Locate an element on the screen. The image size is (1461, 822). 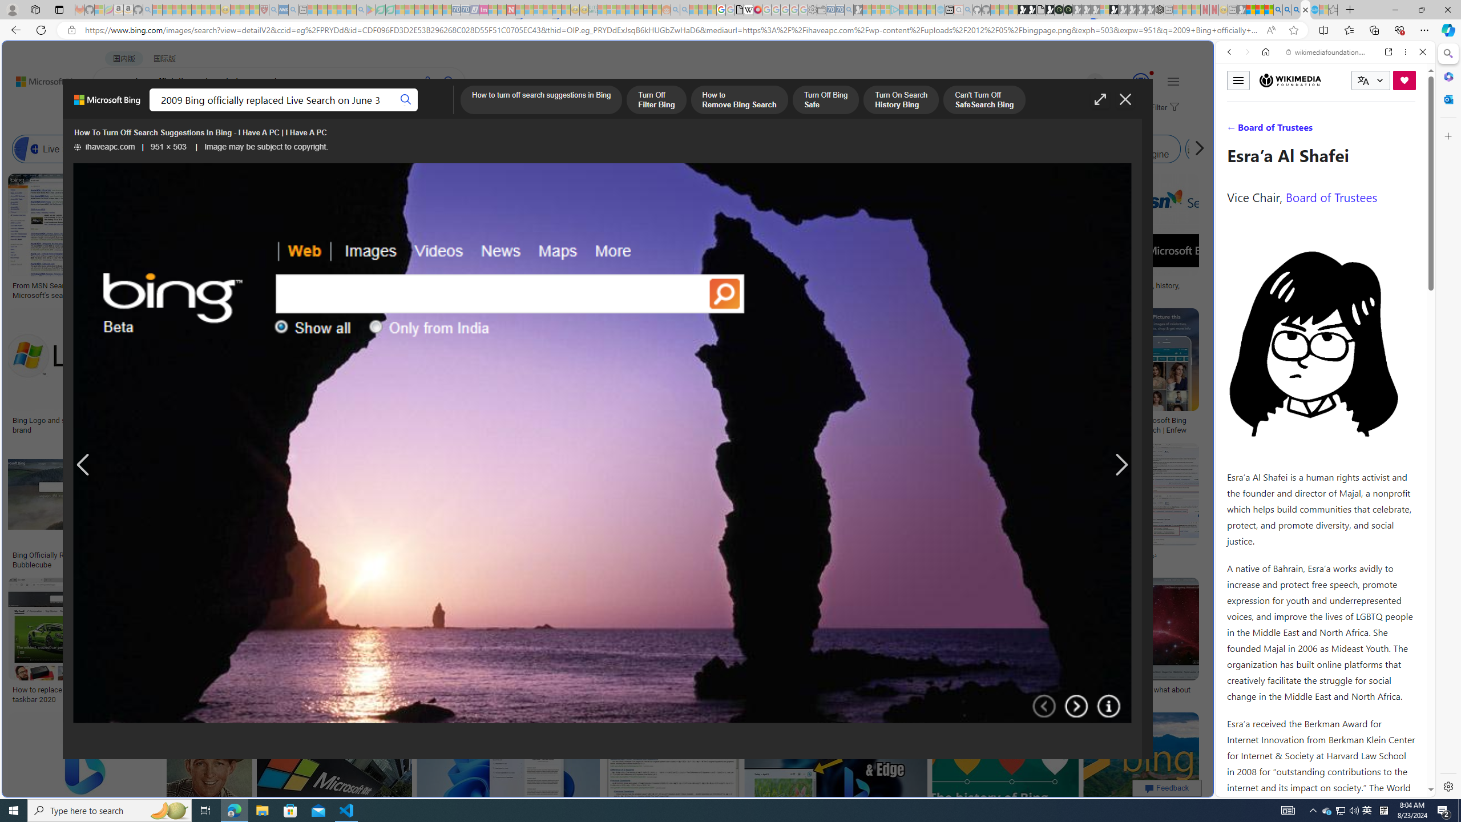
Scroll right is located at coordinates (1196, 149).